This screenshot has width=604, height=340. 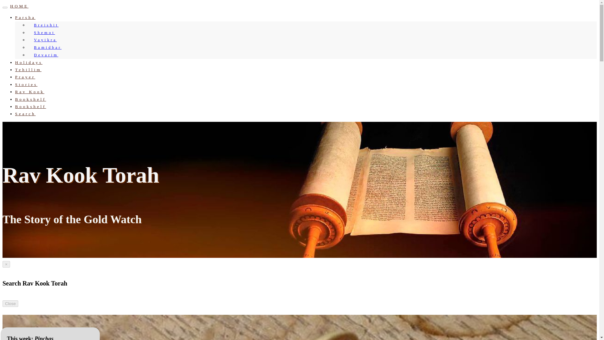 I want to click on Devarim, so click(x=45, y=55).